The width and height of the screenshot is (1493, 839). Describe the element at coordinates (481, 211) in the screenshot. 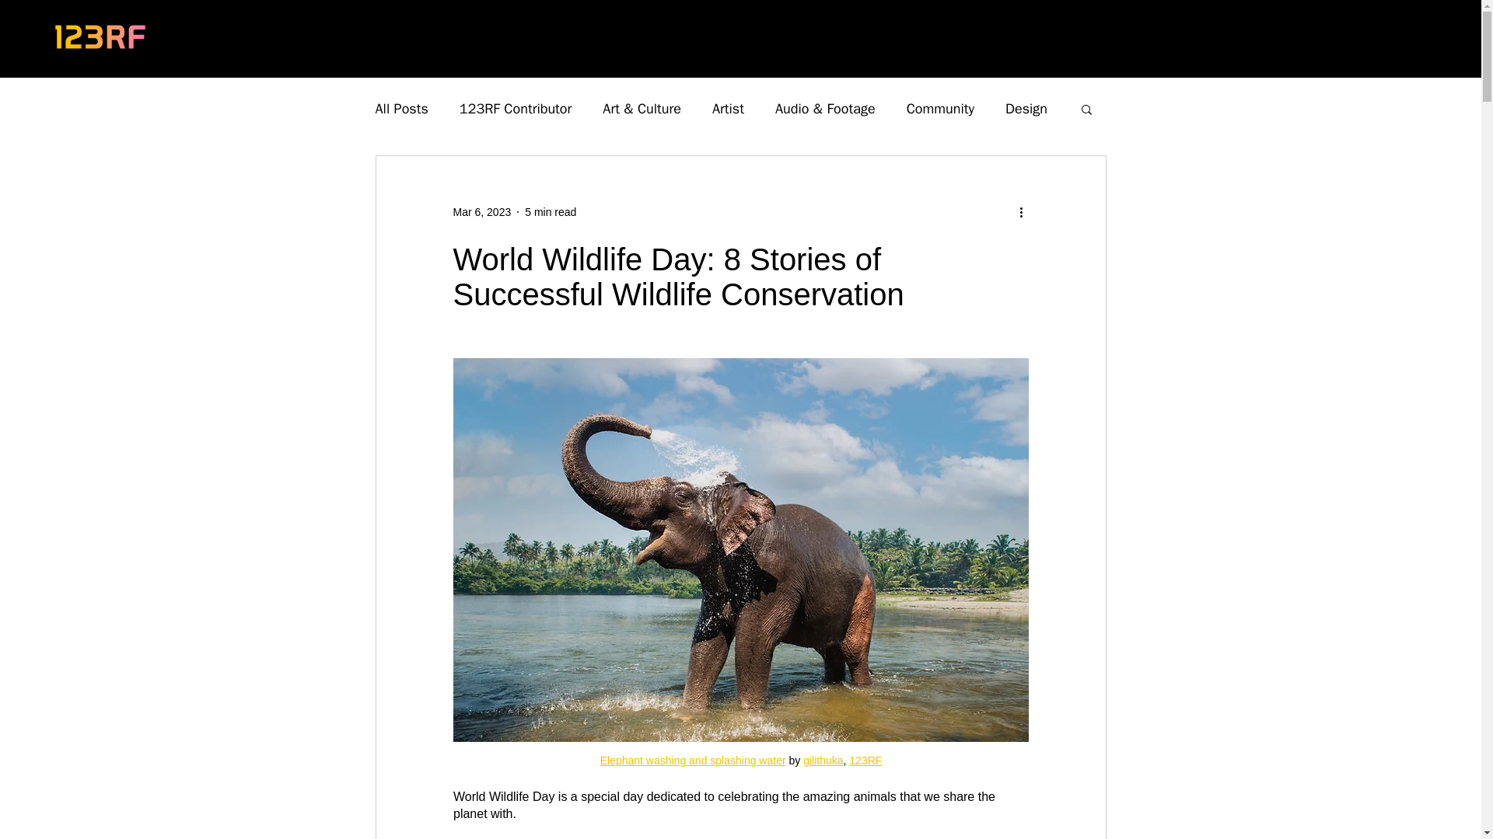

I see `Mar 6, 2023` at that location.